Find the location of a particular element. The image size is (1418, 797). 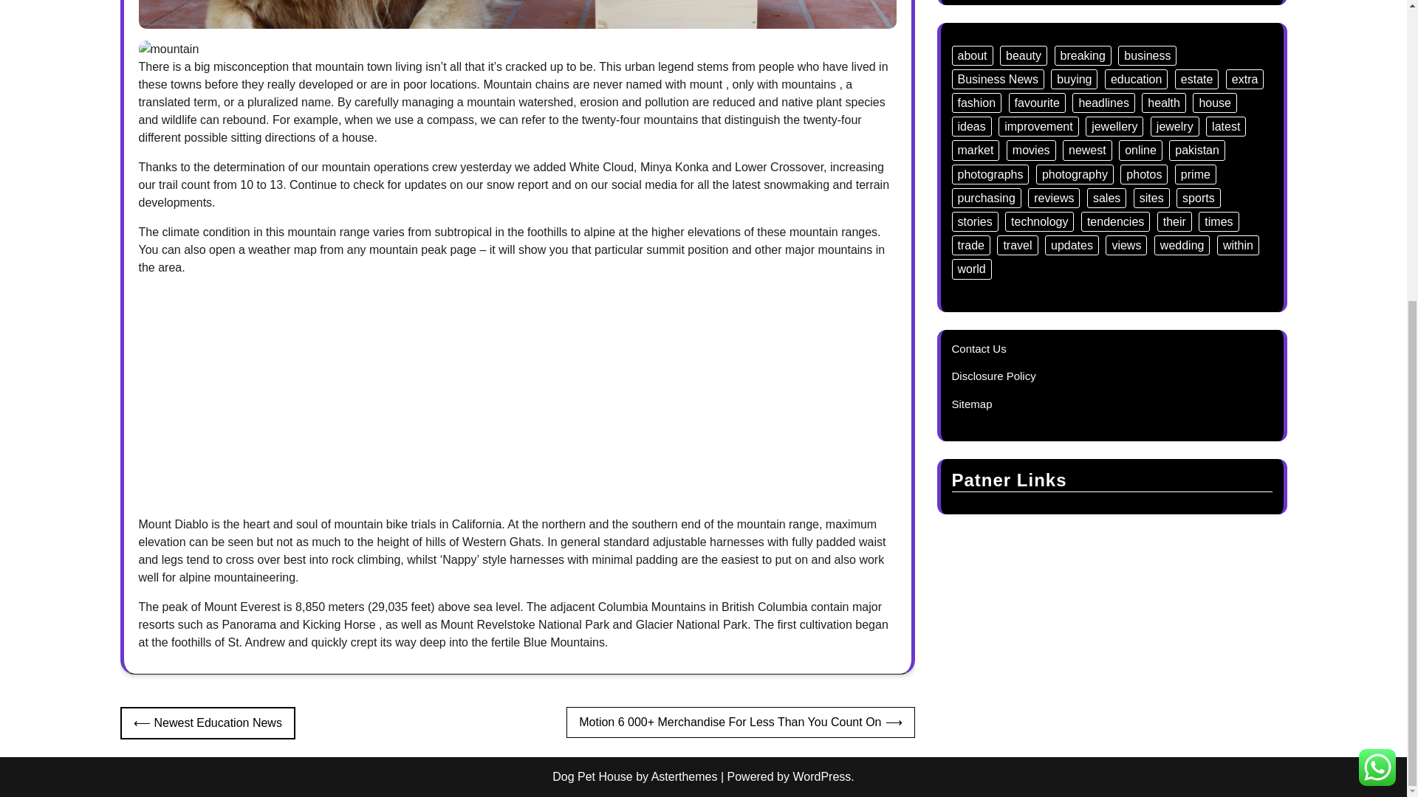

breaking is located at coordinates (1083, 55).